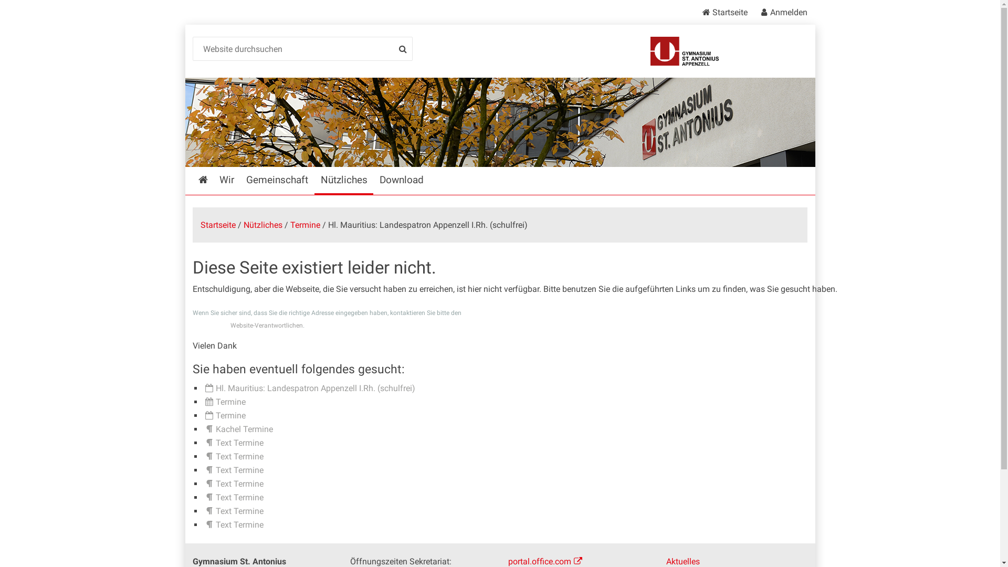 The image size is (1008, 567). What do you see at coordinates (277, 181) in the screenshot?
I see `Gemeinschaft` at bounding box center [277, 181].